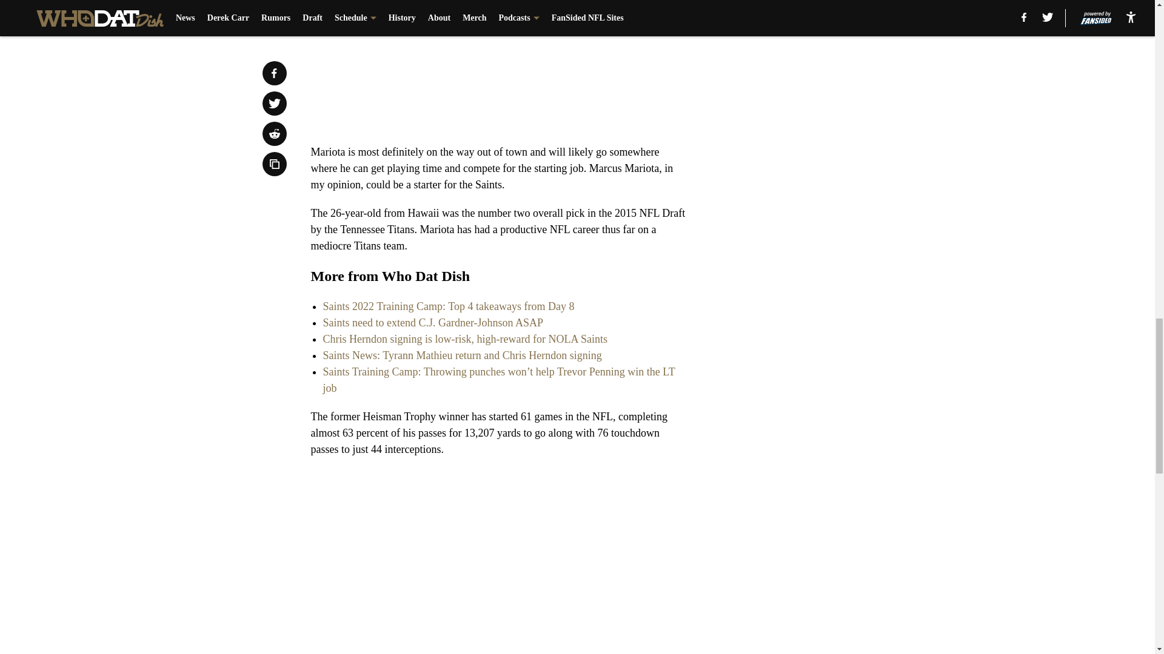 Image resolution: width=1164 pixels, height=654 pixels. Describe the element at coordinates (462, 355) in the screenshot. I see `Saints News: Tyrann Mathieu return and Chris Herndon signing` at that location.